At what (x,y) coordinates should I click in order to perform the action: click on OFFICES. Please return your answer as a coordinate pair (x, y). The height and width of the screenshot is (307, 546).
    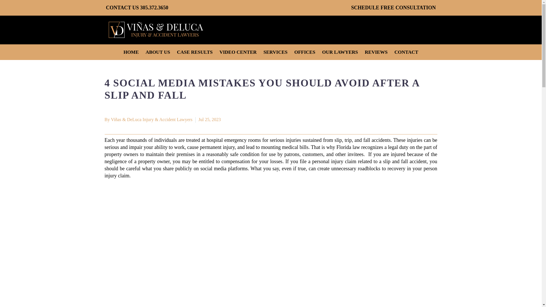
    Looking at the image, I should click on (305, 52).